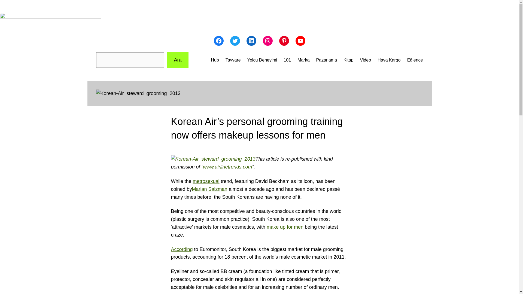 Image resolution: width=523 pixels, height=294 pixels. What do you see at coordinates (300, 41) in the screenshot?
I see `YouTube` at bounding box center [300, 41].